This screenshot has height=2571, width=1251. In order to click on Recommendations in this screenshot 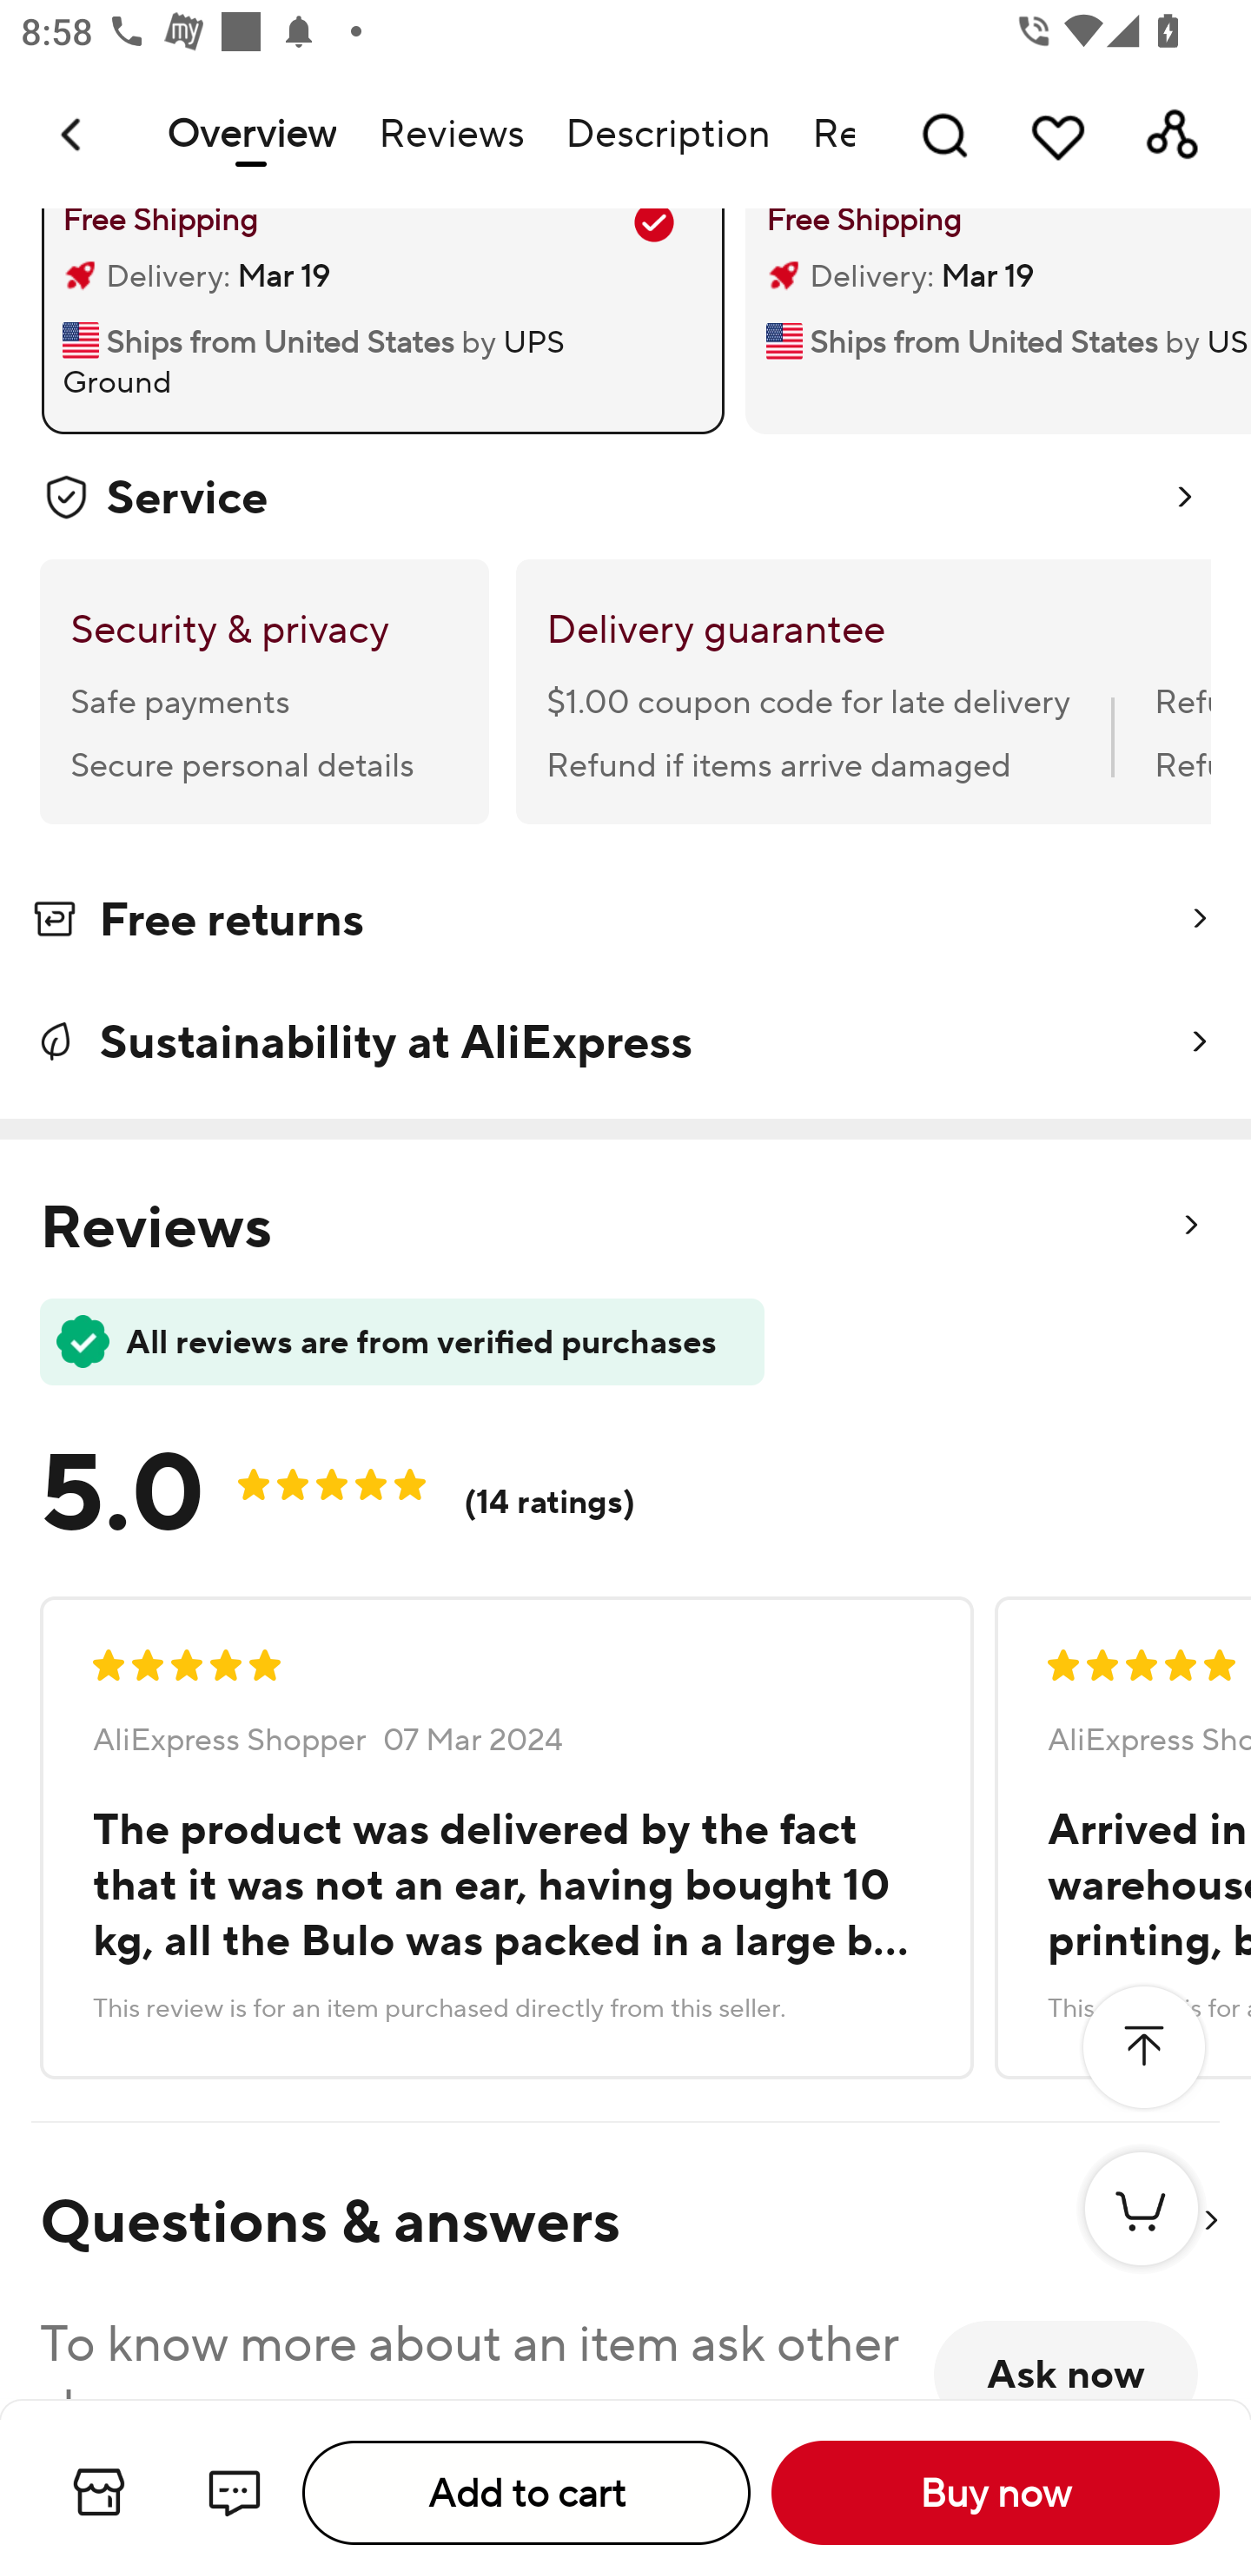, I will do `click(823, 135)`.